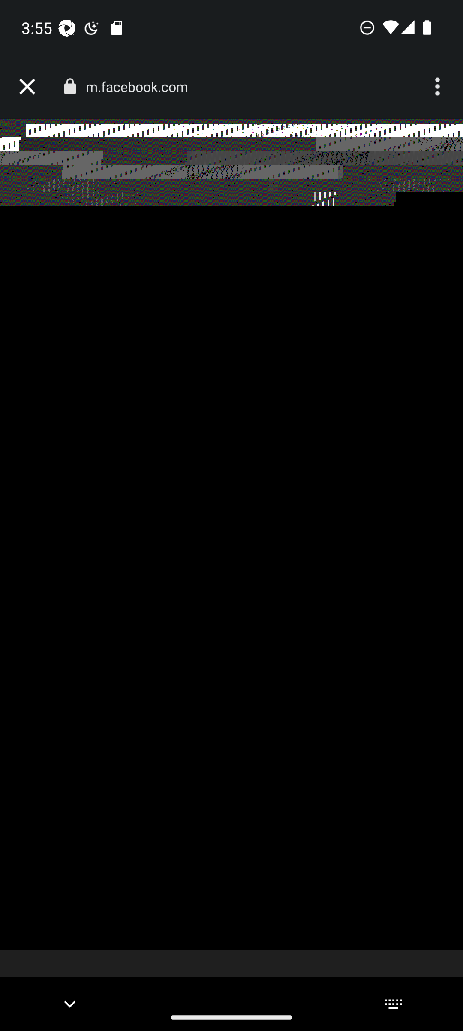 This screenshot has height=1031, width=463. I want to click on m.facebook.com, so click(141, 87).